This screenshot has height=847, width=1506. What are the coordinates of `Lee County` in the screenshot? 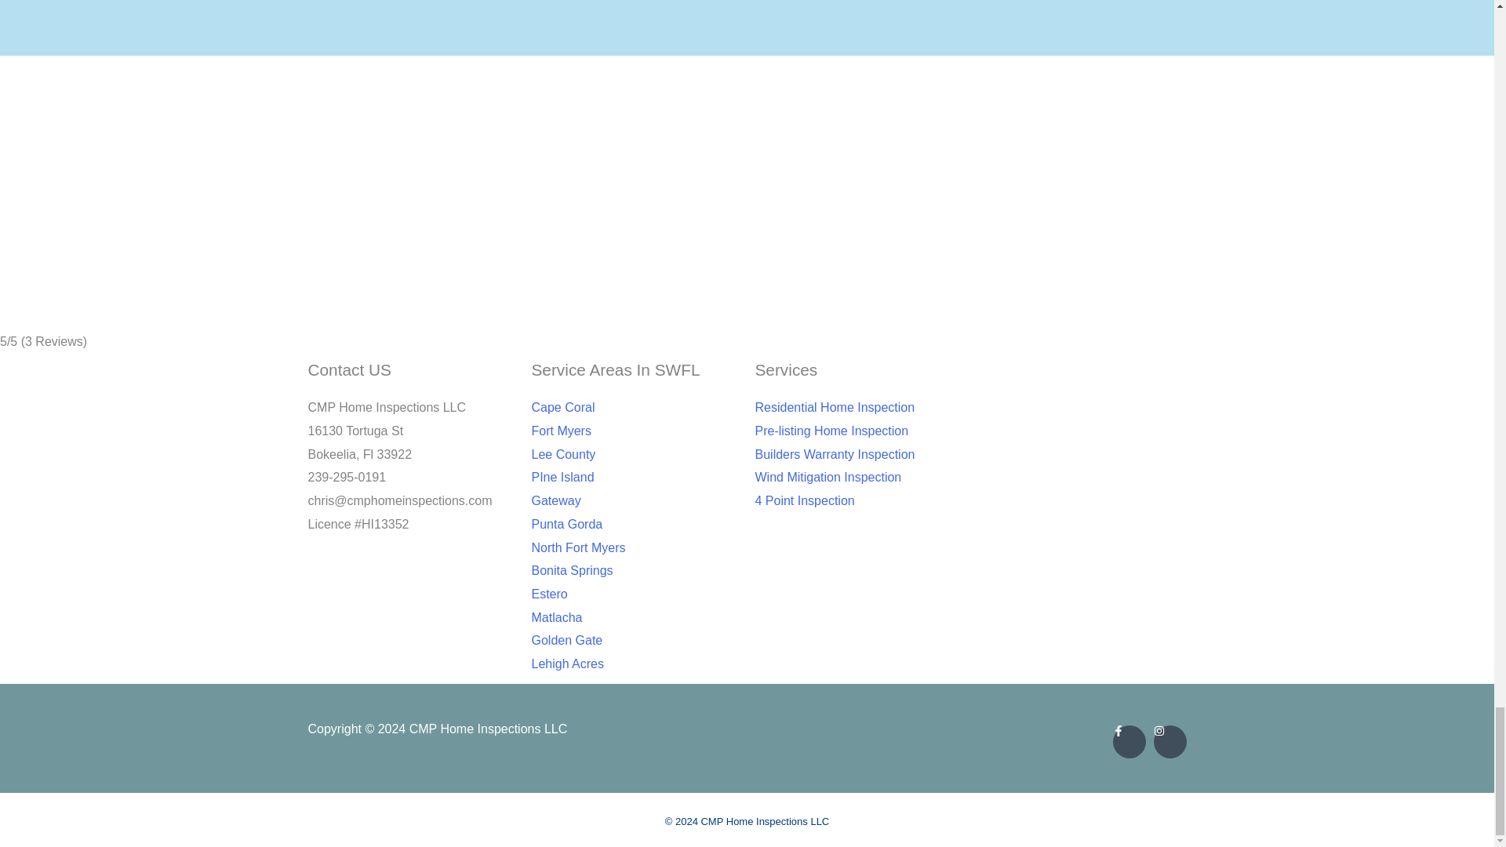 It's located at (635, 455).